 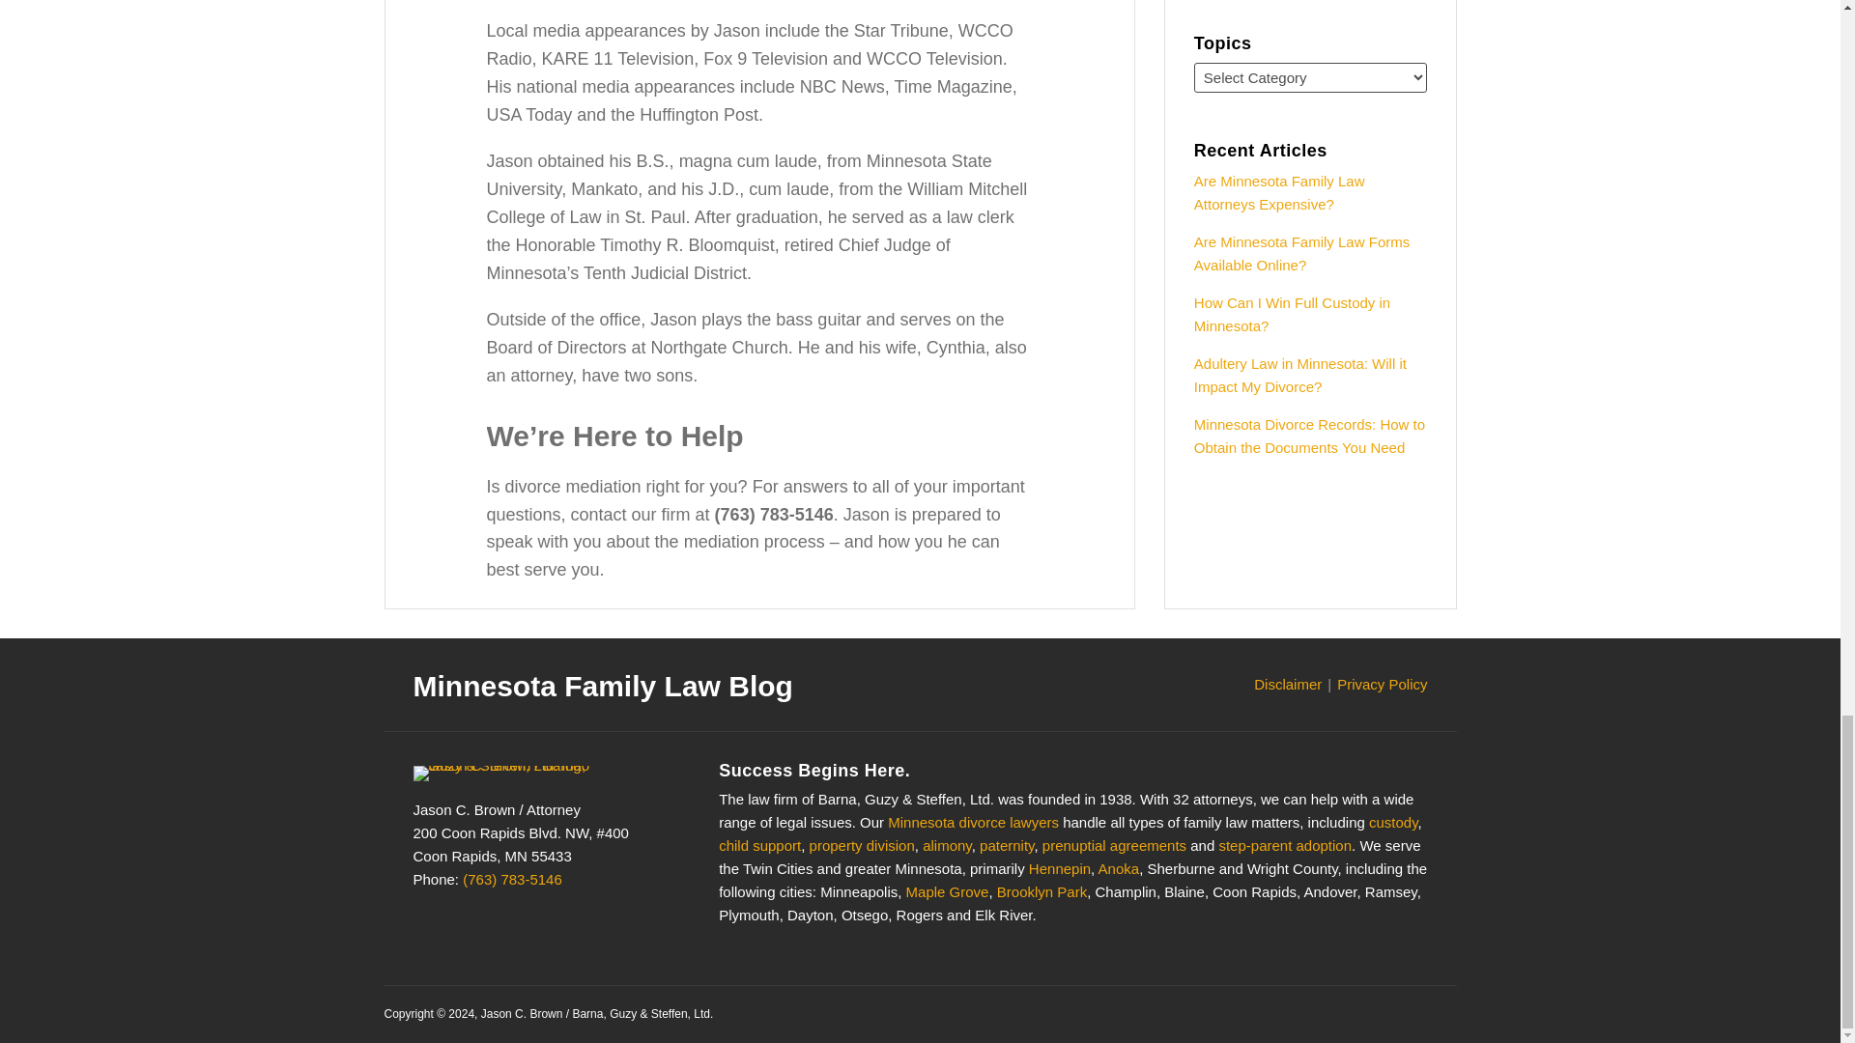 What do you see at coordinates (1042, 891) in the screenshot?
I see `Brooklyn Park` at bounding box center [1042, 891].